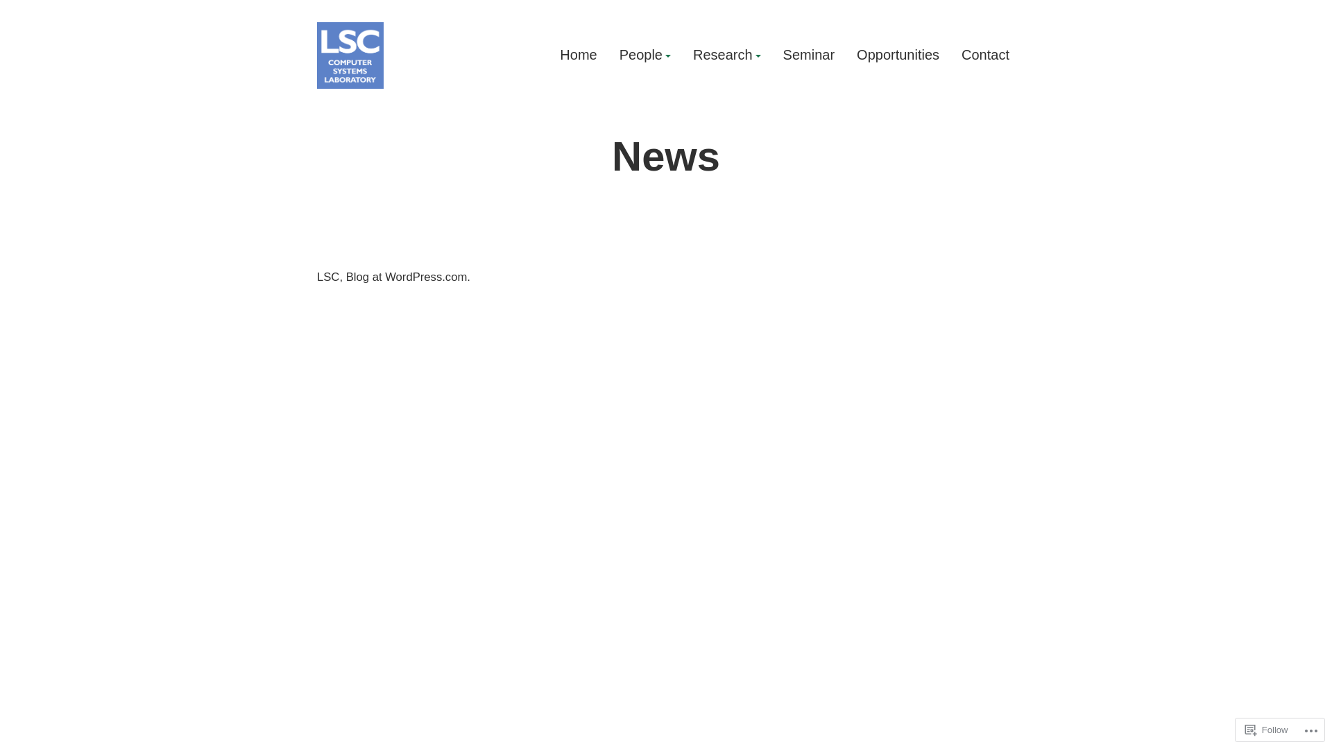  What do you see at coordinates (328, 277) in the screenshot?
I see `LSC` at bounding box center [328, 277].